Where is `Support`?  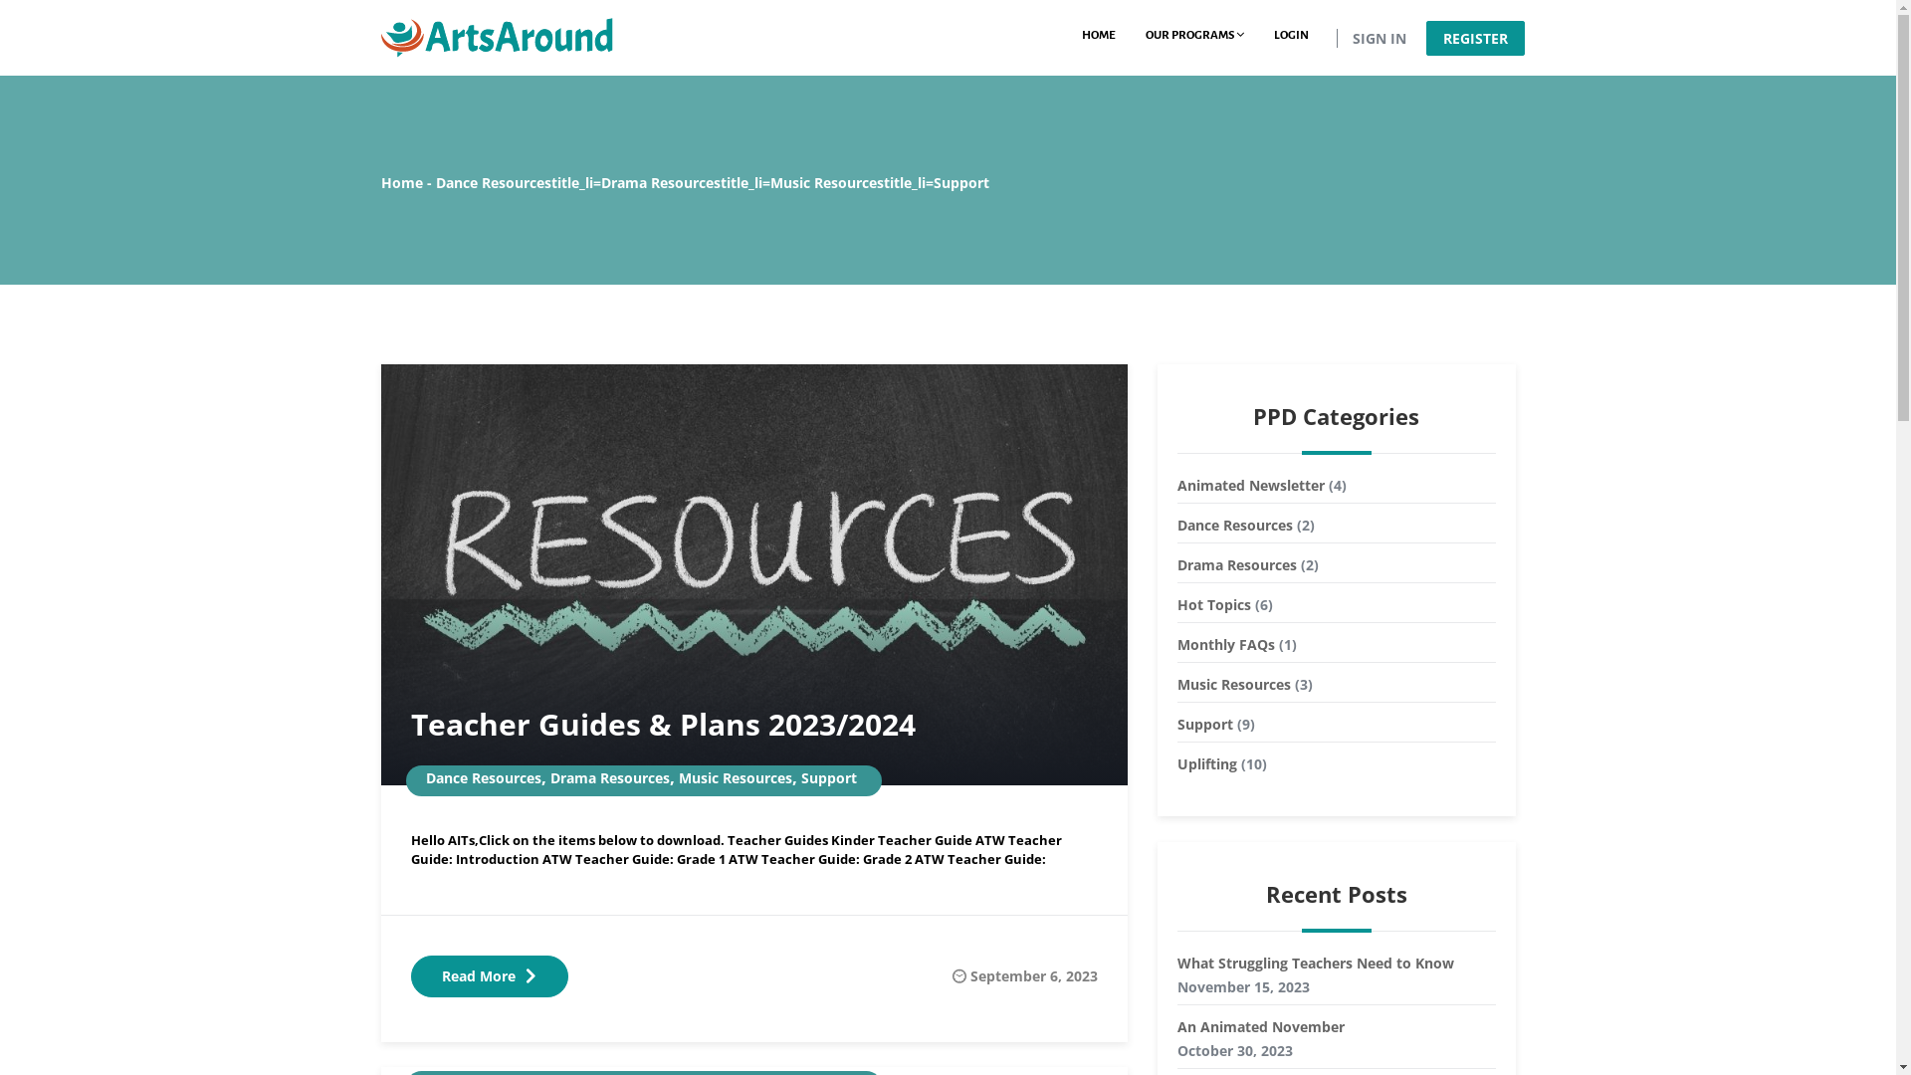 Support is located at coordinates (961, 183).